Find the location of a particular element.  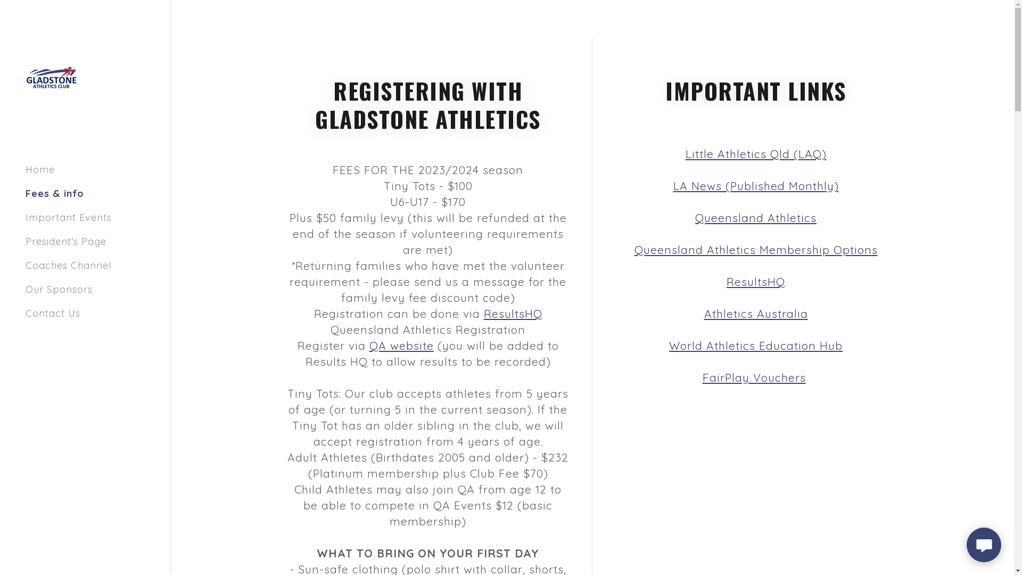

President's Page is located at coordinates (66, 242).